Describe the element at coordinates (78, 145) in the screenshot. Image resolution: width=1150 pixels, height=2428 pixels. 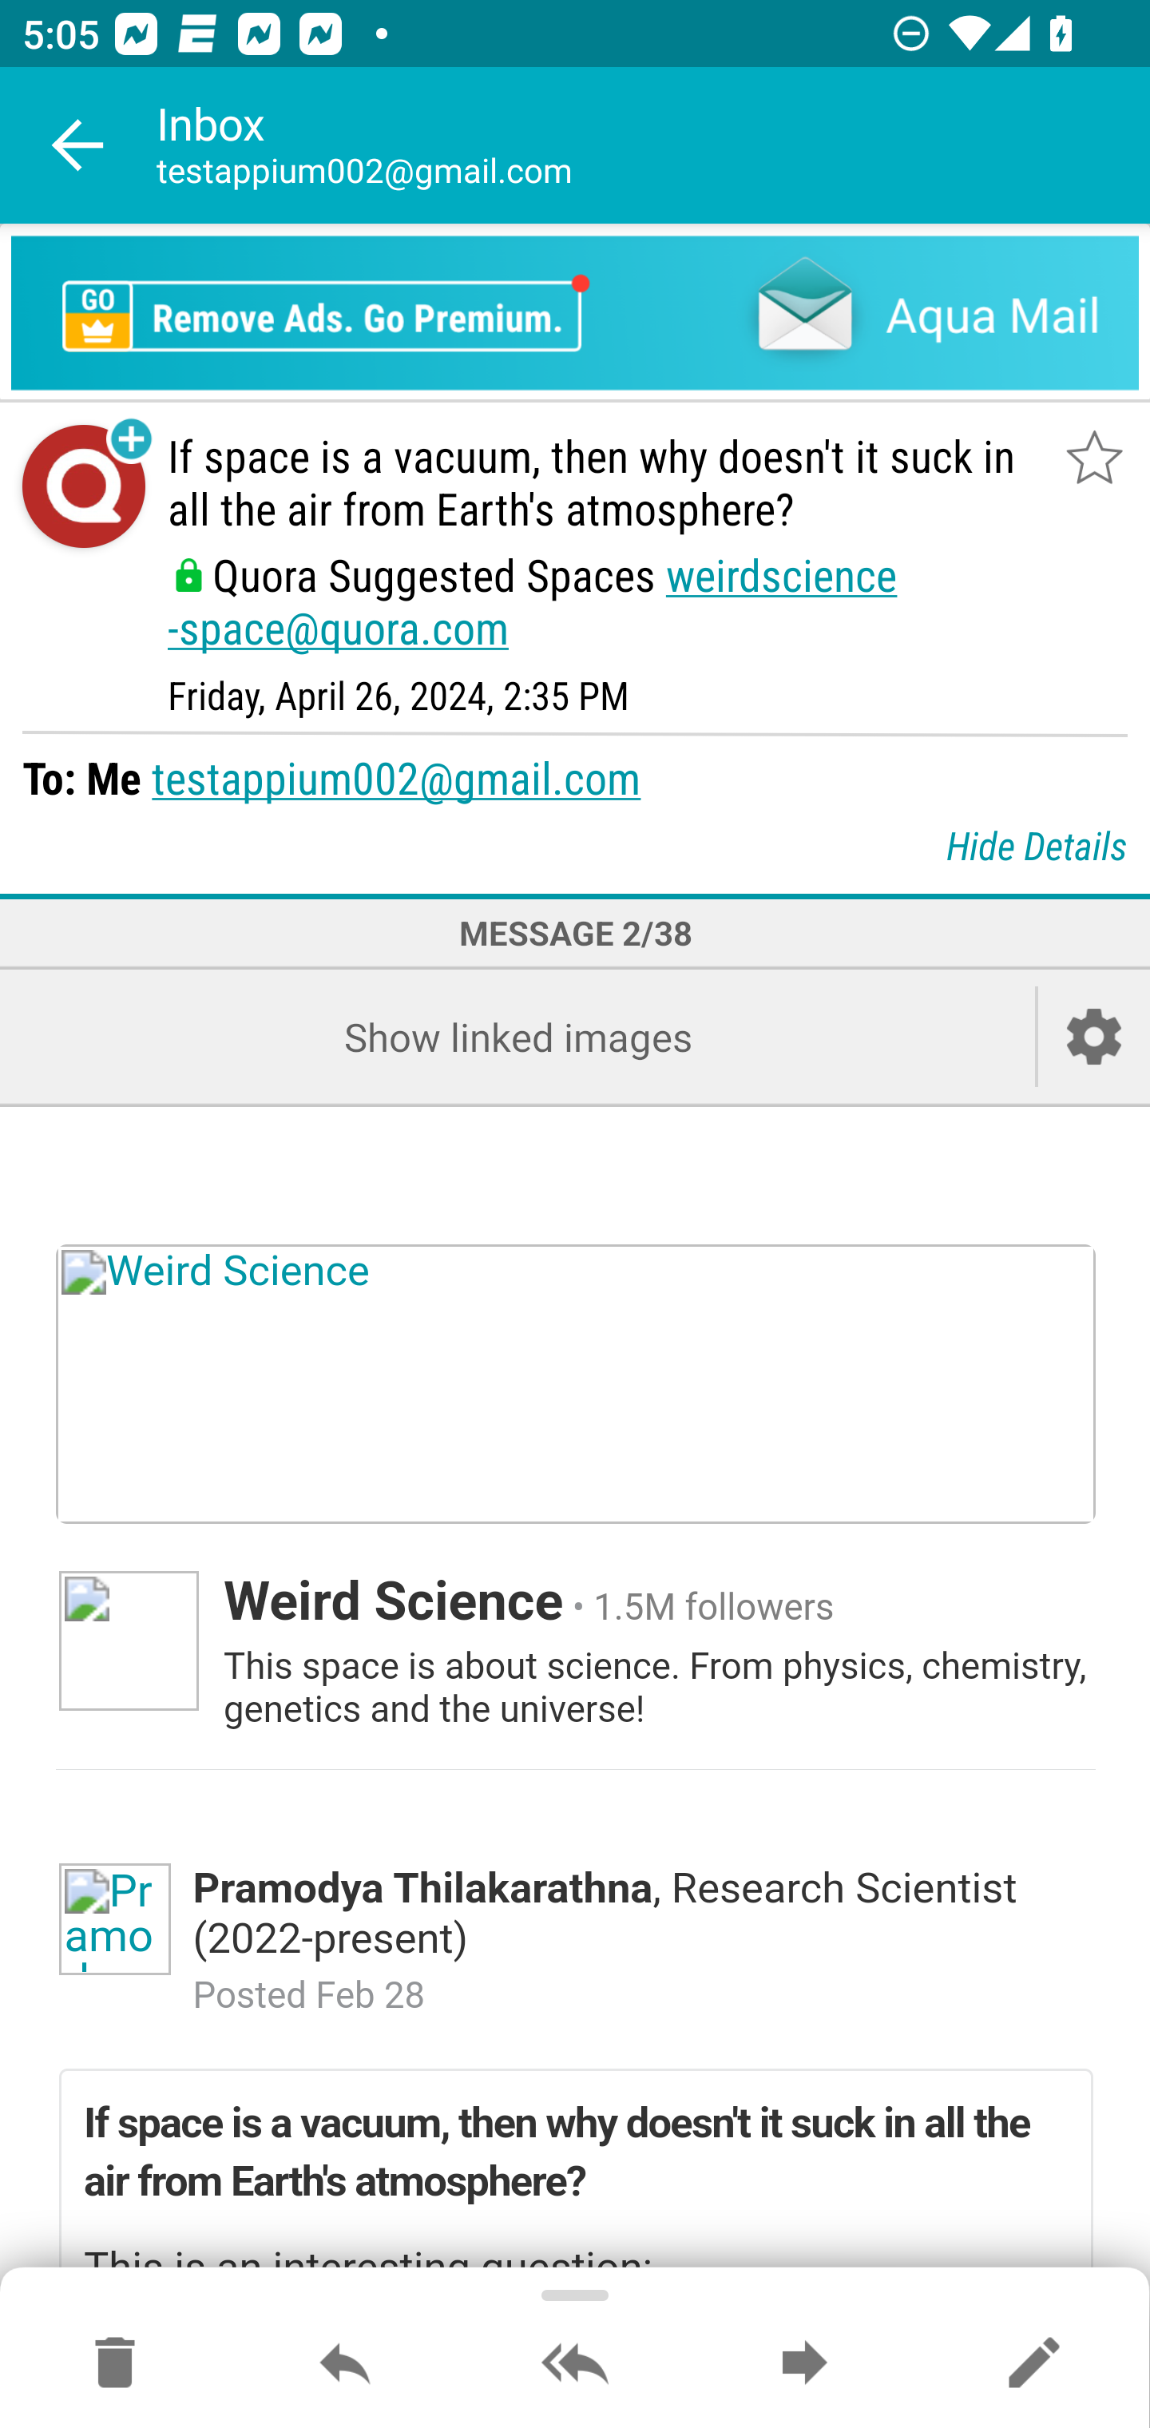
I see `Navigate up` at that location.